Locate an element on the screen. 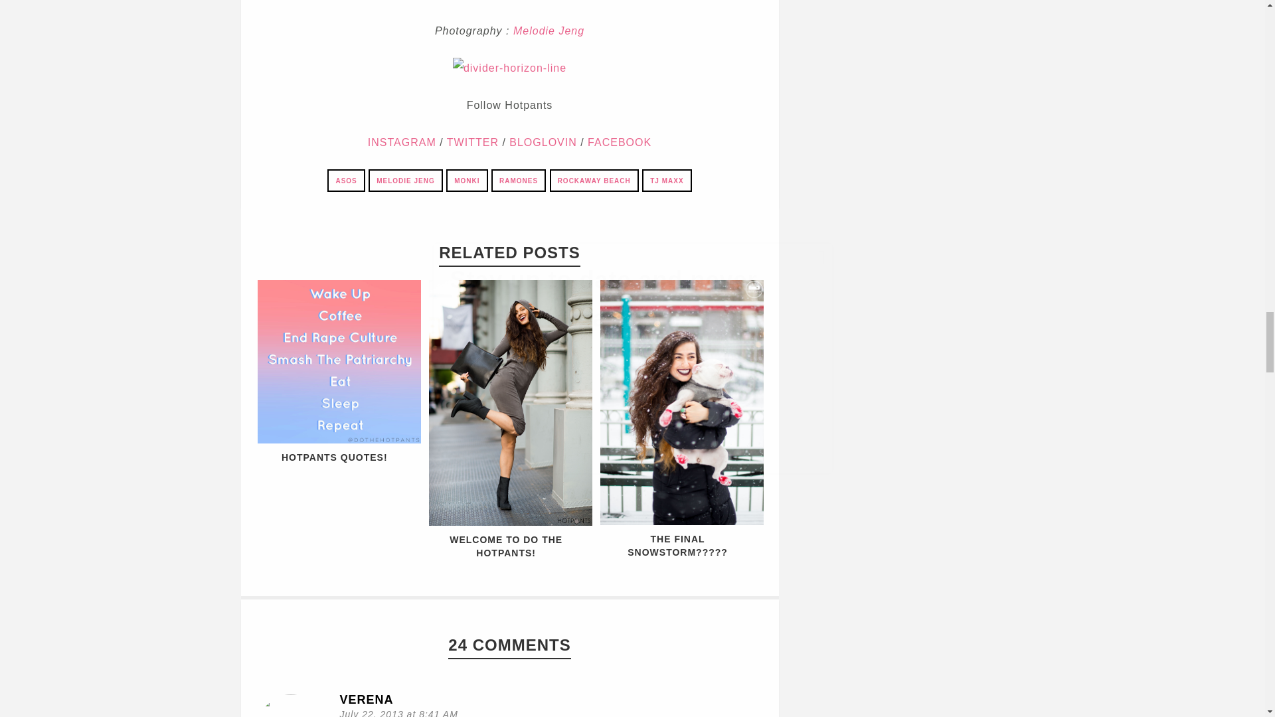 The width and height of the screenshot is (1275, 717). Permanent Link to The Final Snowstorm????? is located at coordinates (682, 520).